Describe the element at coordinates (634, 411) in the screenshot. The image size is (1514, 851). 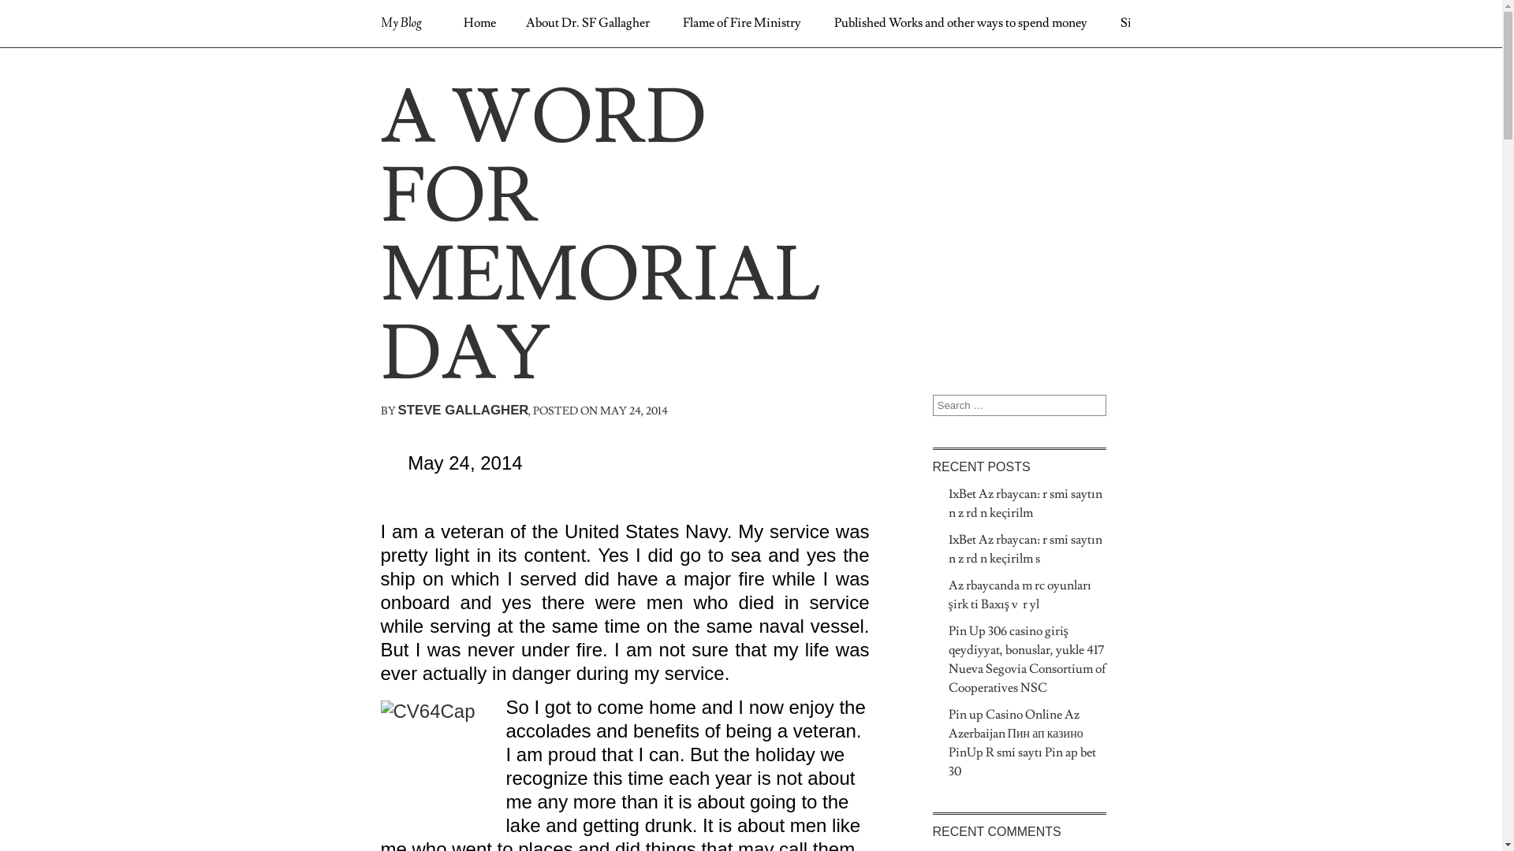
I see `MAY 24, 2014` at that location.